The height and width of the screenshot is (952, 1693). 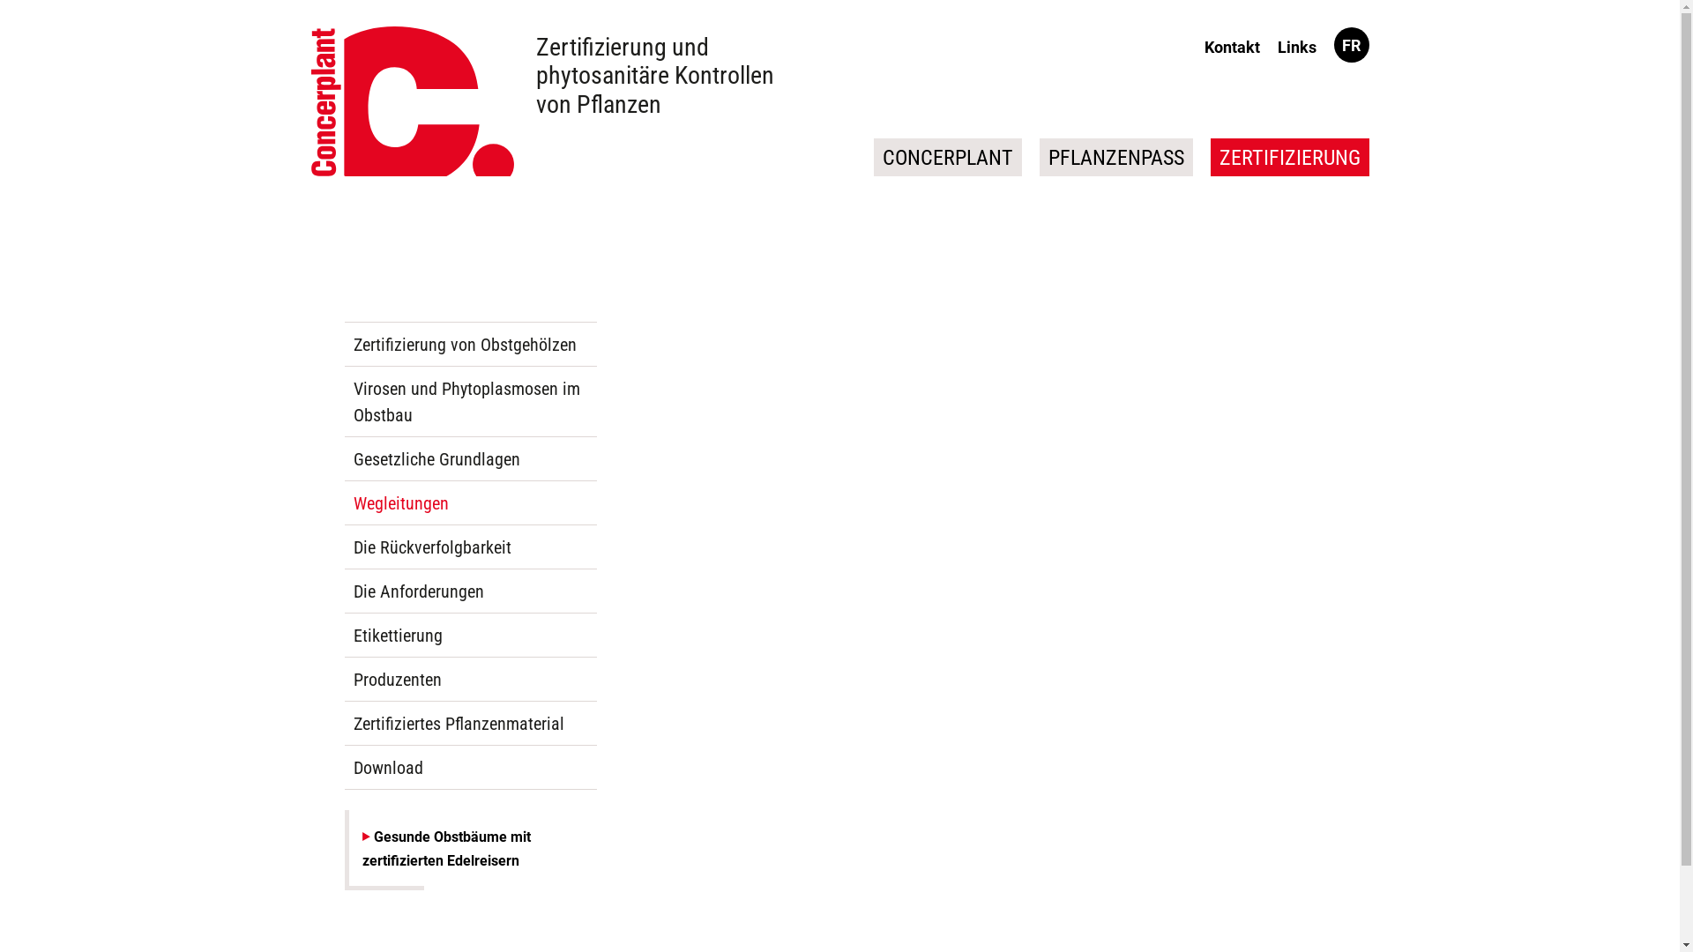 What do you see at coordinates (947, 157) in the screenshot?
I see `CONCERPLANT` at bounding box center [947, 157].